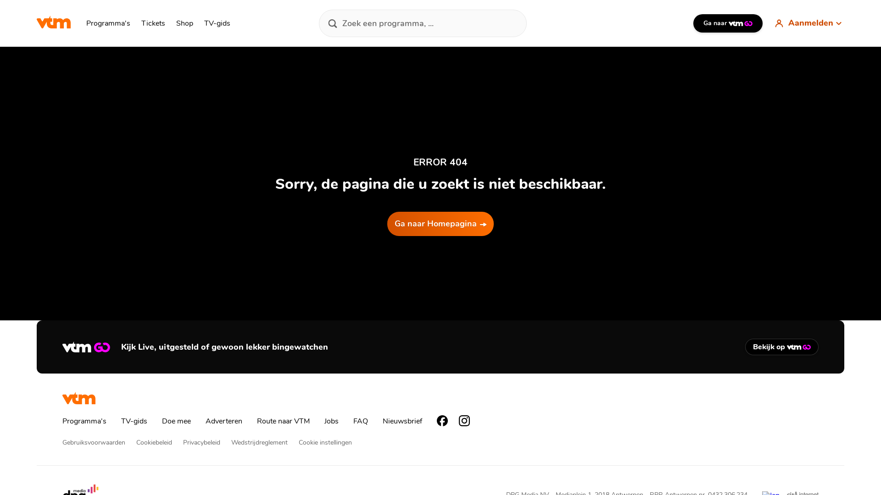 This screenshot has width=881, height=495. What do you see at coordinates (284, 421) in the screenshot?
I see `Route naar VTM` at bounding box center [284, 421].